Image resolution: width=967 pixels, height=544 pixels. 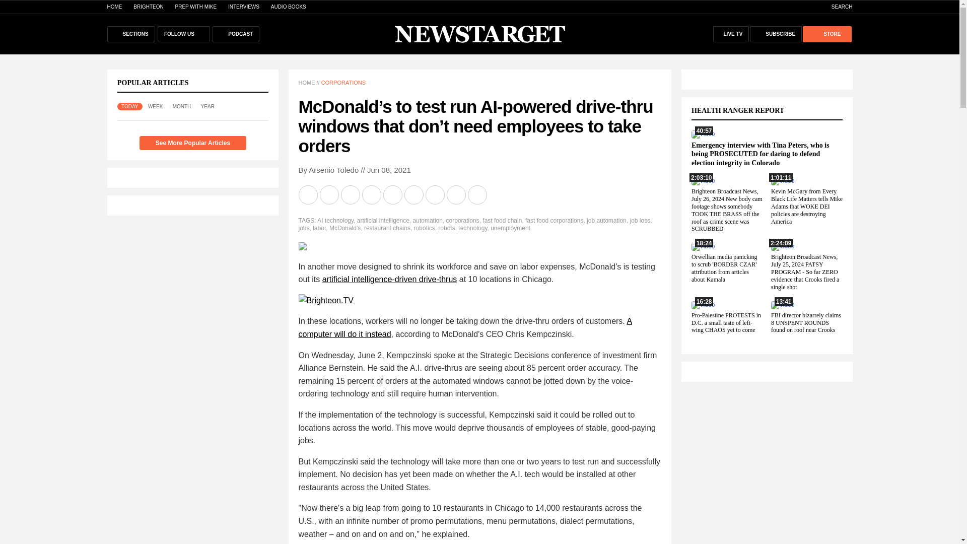 I want to click on Share on Truth.Social, so click(x=435, y=195).